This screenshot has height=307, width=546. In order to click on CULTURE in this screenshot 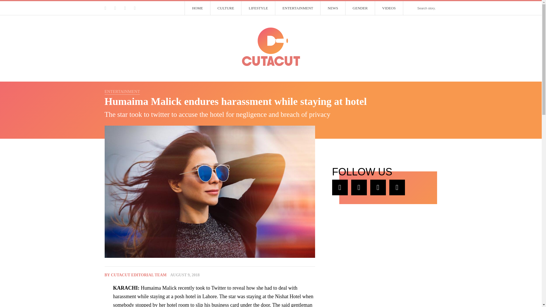, I will do `click(226, 8)`.